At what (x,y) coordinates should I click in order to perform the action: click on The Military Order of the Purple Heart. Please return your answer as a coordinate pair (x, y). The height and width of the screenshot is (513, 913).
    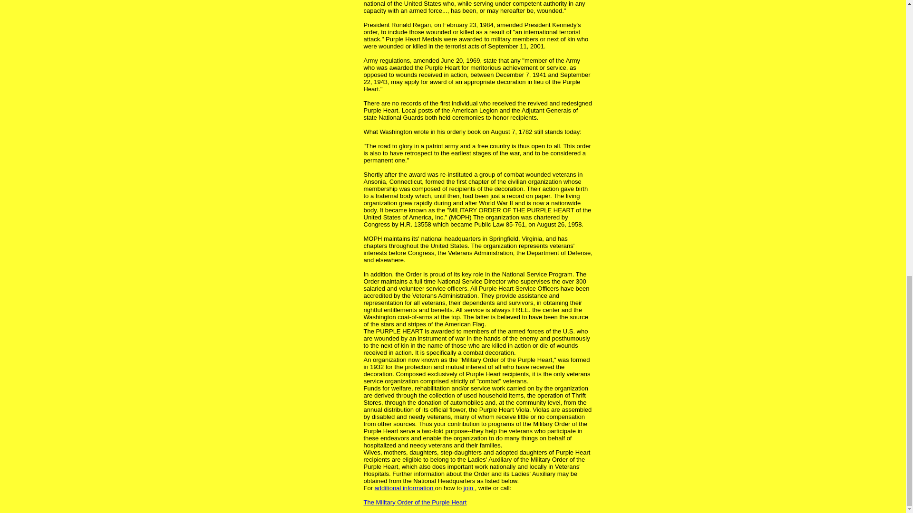
    Looking at the image, I should click on (415, 502).